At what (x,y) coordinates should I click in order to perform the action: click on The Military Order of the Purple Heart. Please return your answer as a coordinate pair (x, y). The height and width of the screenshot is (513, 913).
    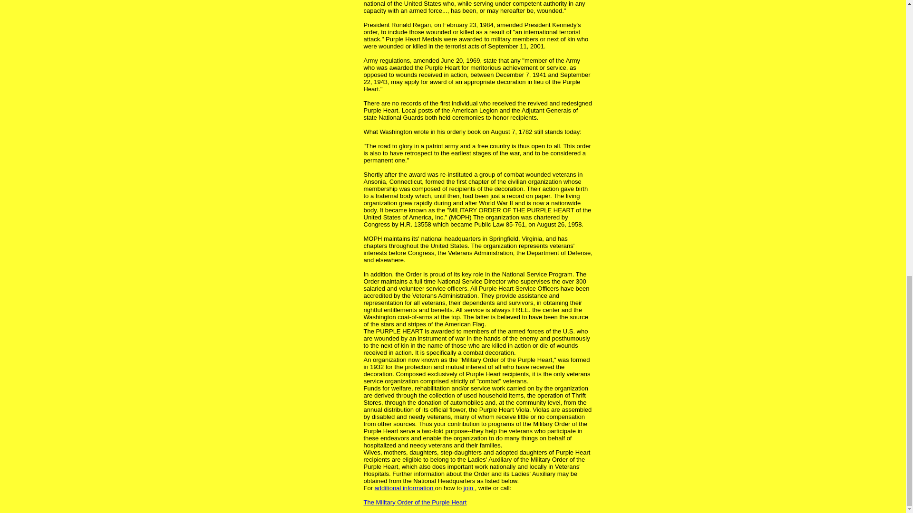
    Looking at the image, I should click on (415, 502).